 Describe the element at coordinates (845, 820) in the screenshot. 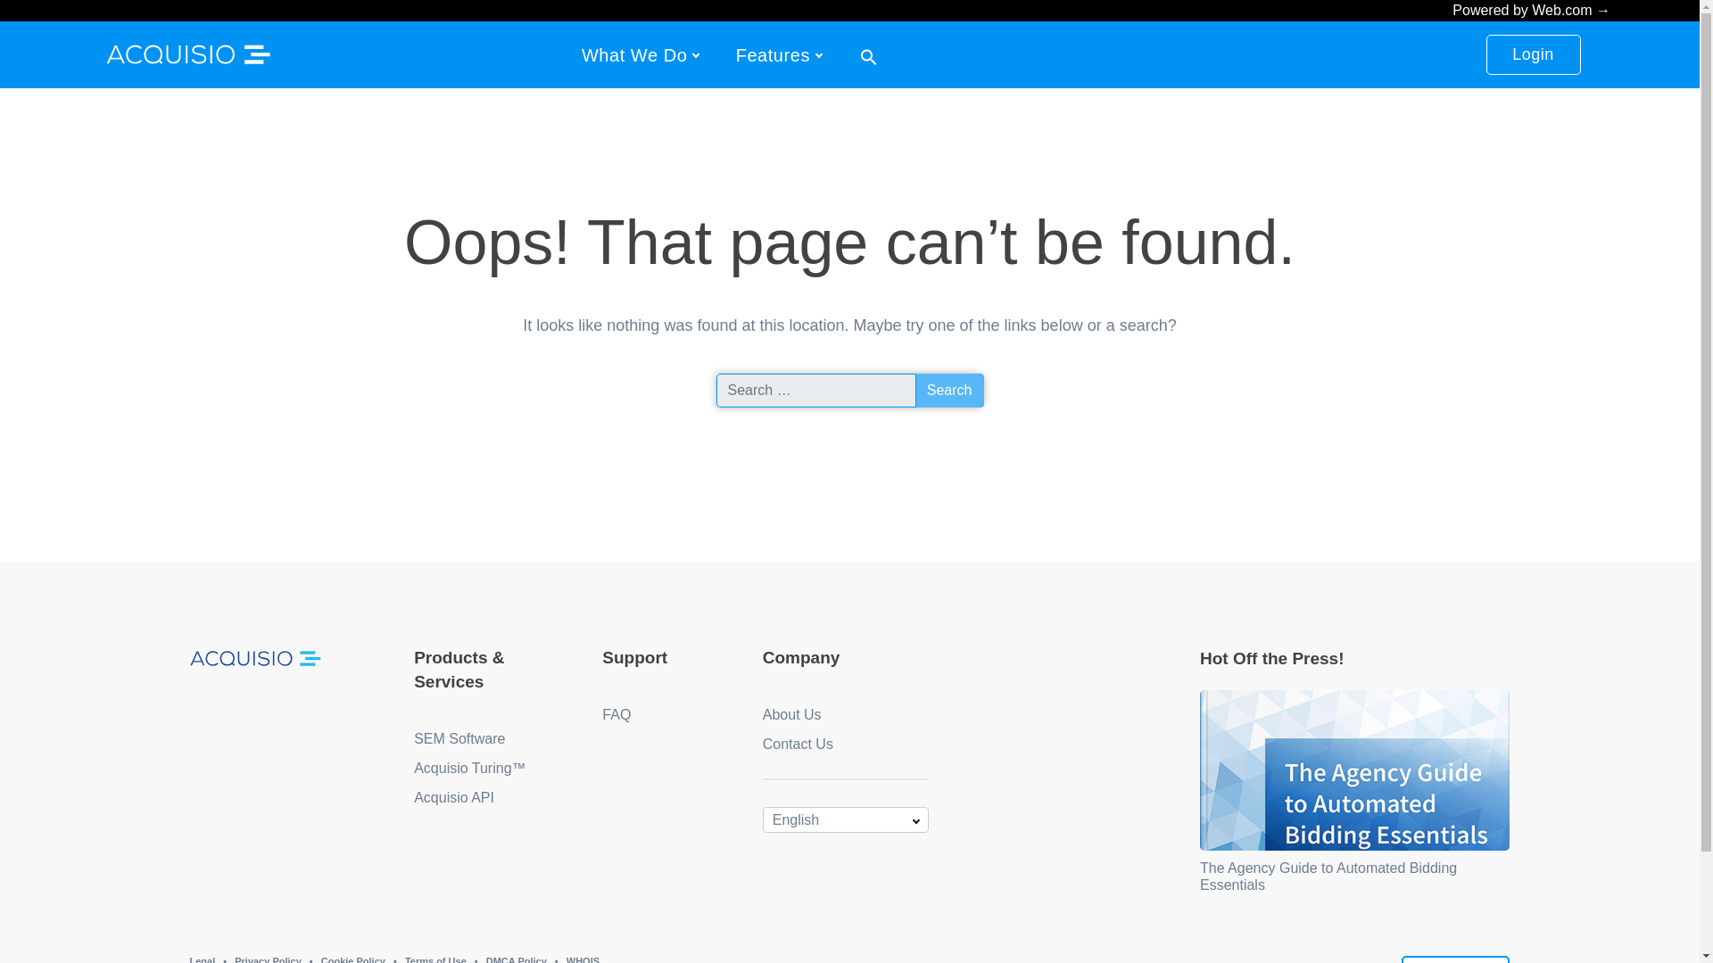

I see `English` at that location.